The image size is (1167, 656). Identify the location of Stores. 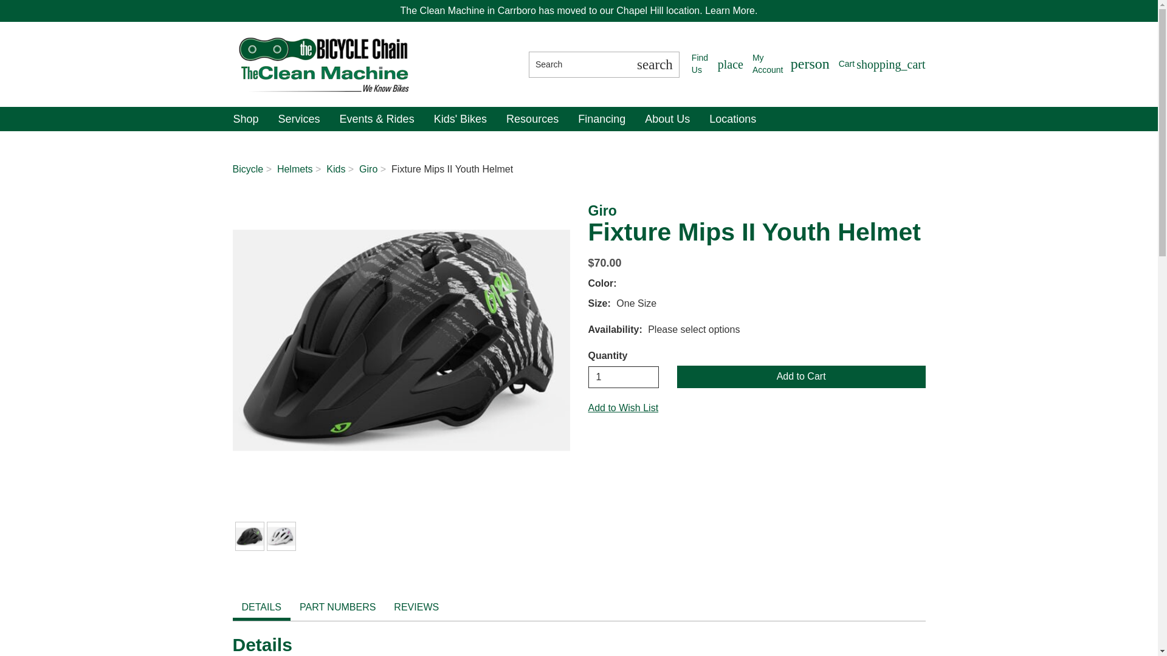
(579, 64).